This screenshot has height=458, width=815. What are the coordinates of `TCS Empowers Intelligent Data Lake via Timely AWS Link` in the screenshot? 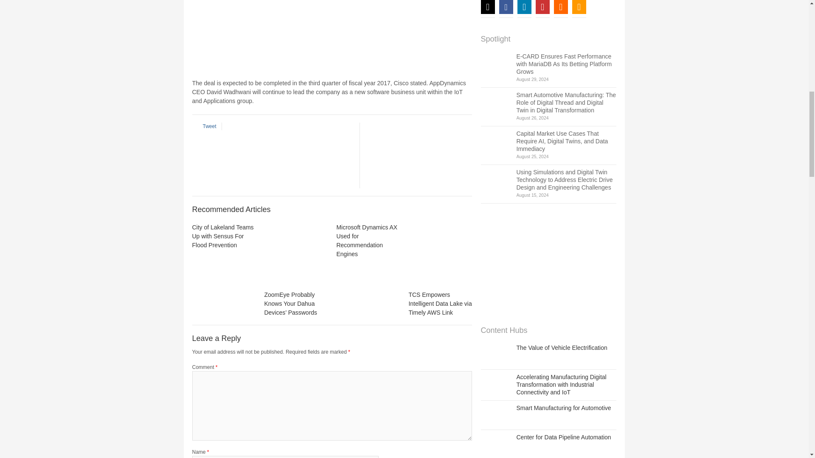 It's located at (440, 254).